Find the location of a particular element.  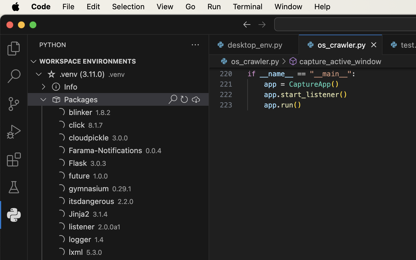

1.8.2 is located at coordinates (103, 113).